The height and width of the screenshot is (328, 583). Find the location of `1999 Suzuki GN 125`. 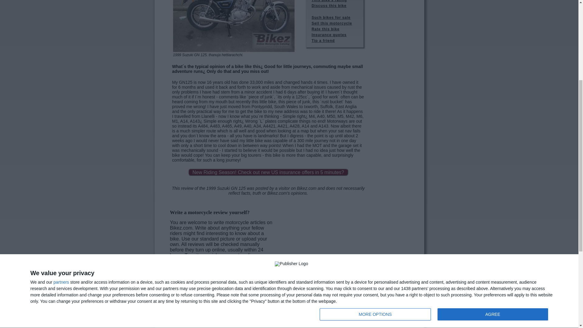

1999 Suzuki GN 125 is located at coordinates (435, 169).